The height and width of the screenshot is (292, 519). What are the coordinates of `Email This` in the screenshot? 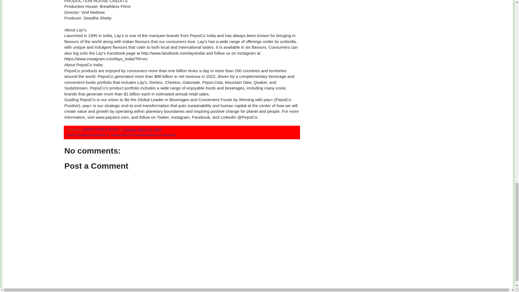 It's located at (74, 135).